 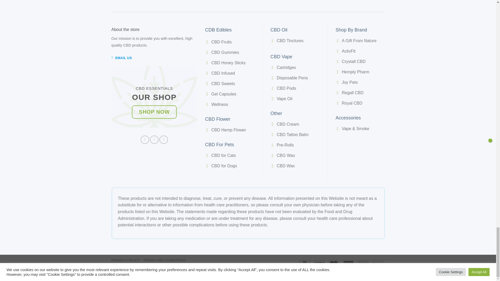 What do you see at coordinates (164, 140) in the screenshot?
I see `Follow on Pinterest` at bounding box center [164, 140].